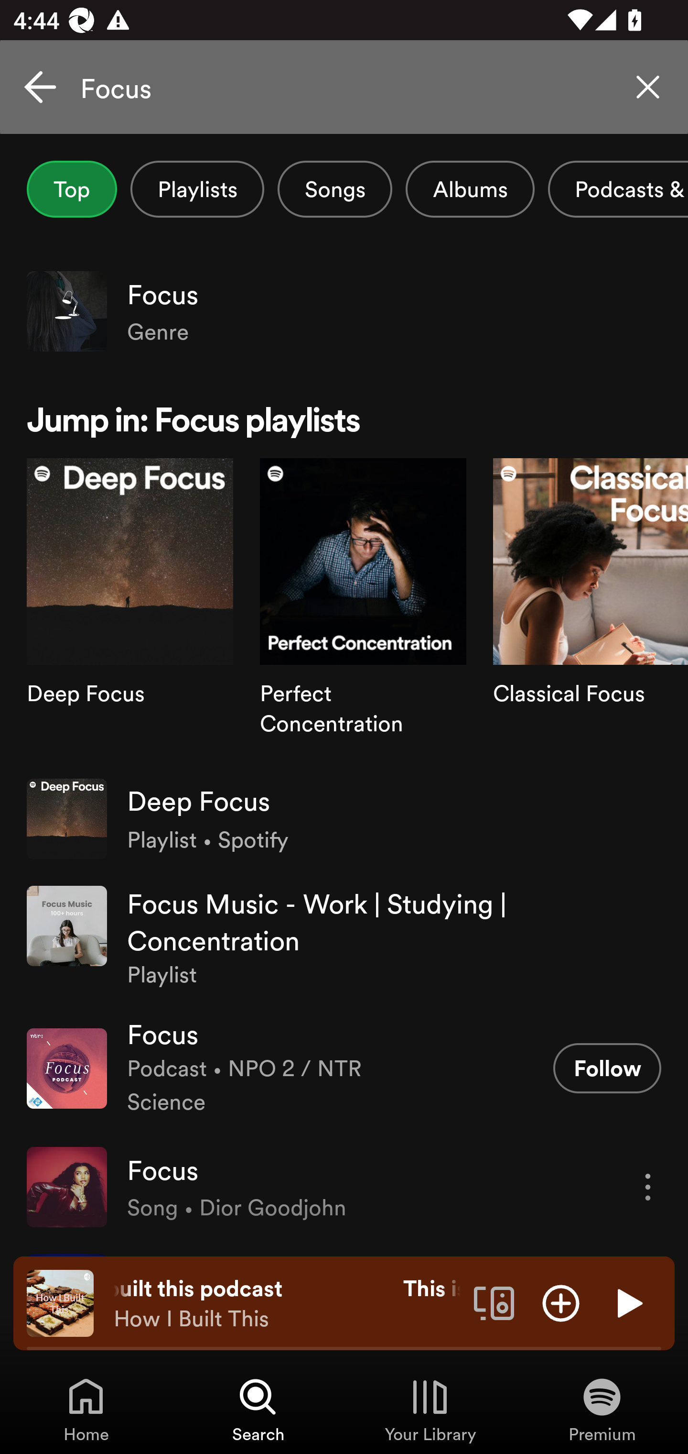 The height and width of the screenshot is (1454, 688). I want to click on Playlists, so click(197, 189).